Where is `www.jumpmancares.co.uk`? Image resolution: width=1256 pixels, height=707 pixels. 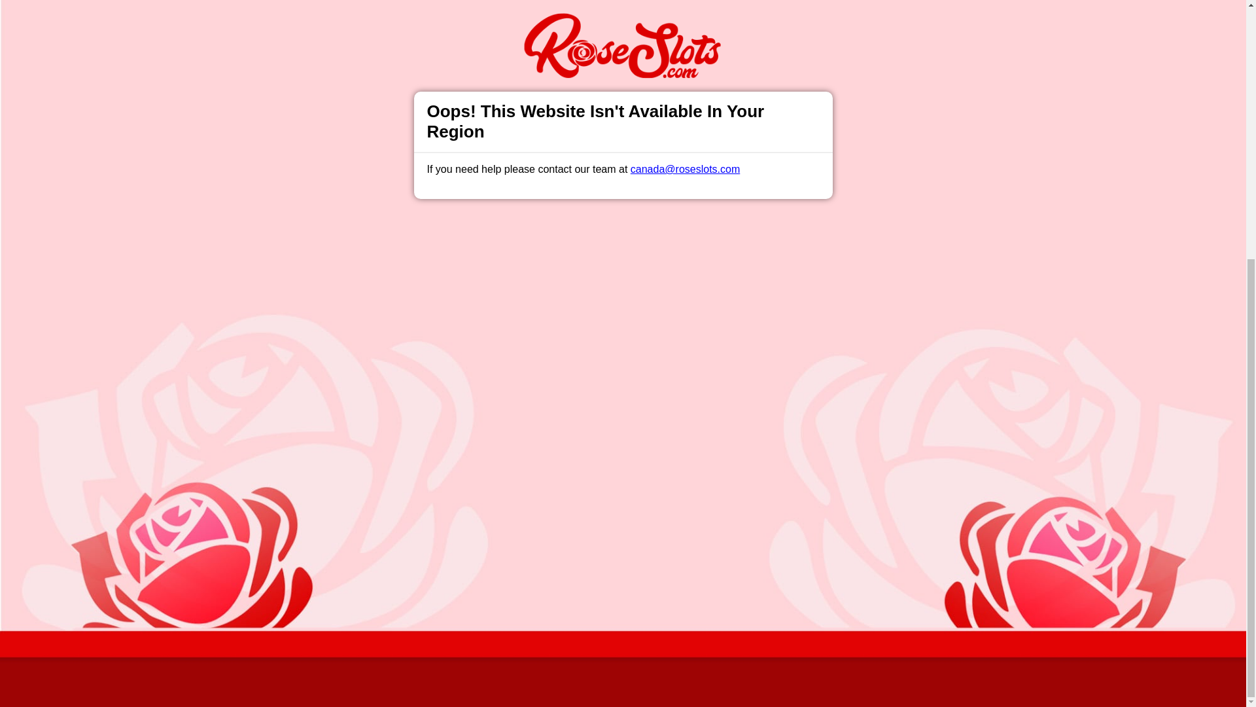 www.jumpmancares.co.uk is located at coordinates (532, 577).